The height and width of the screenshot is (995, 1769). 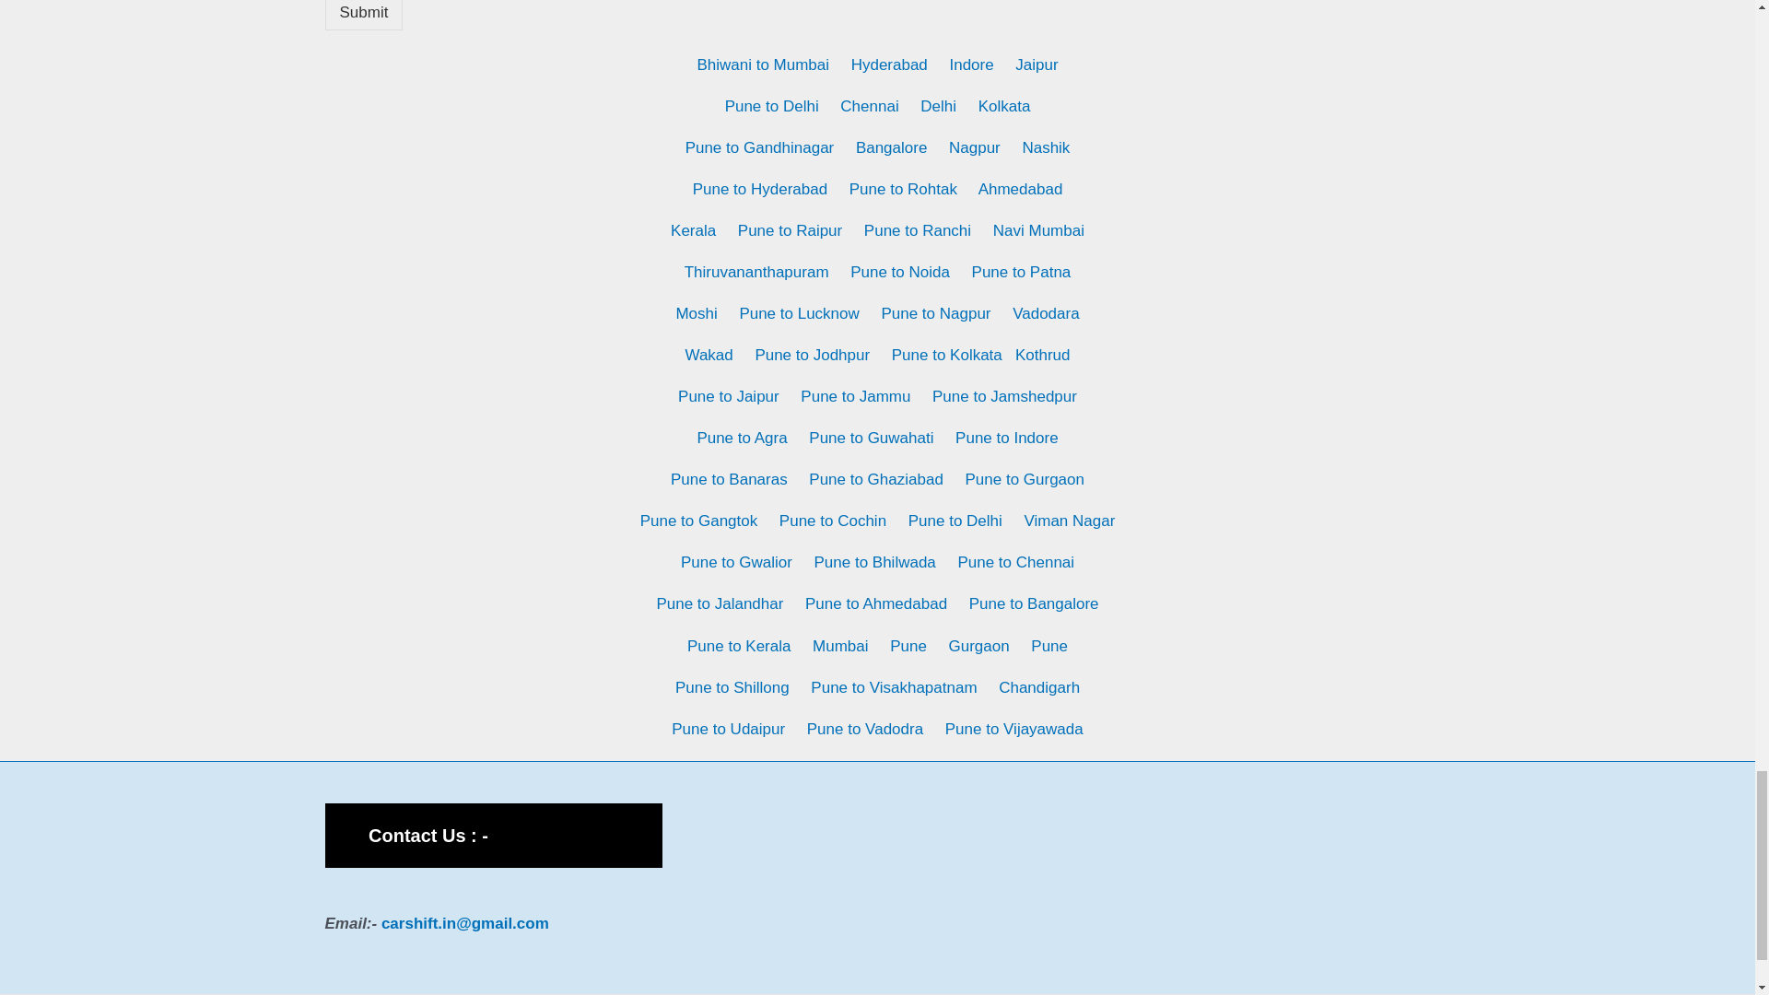 I want to click on Hyderabad, so click(x=888, y=64).